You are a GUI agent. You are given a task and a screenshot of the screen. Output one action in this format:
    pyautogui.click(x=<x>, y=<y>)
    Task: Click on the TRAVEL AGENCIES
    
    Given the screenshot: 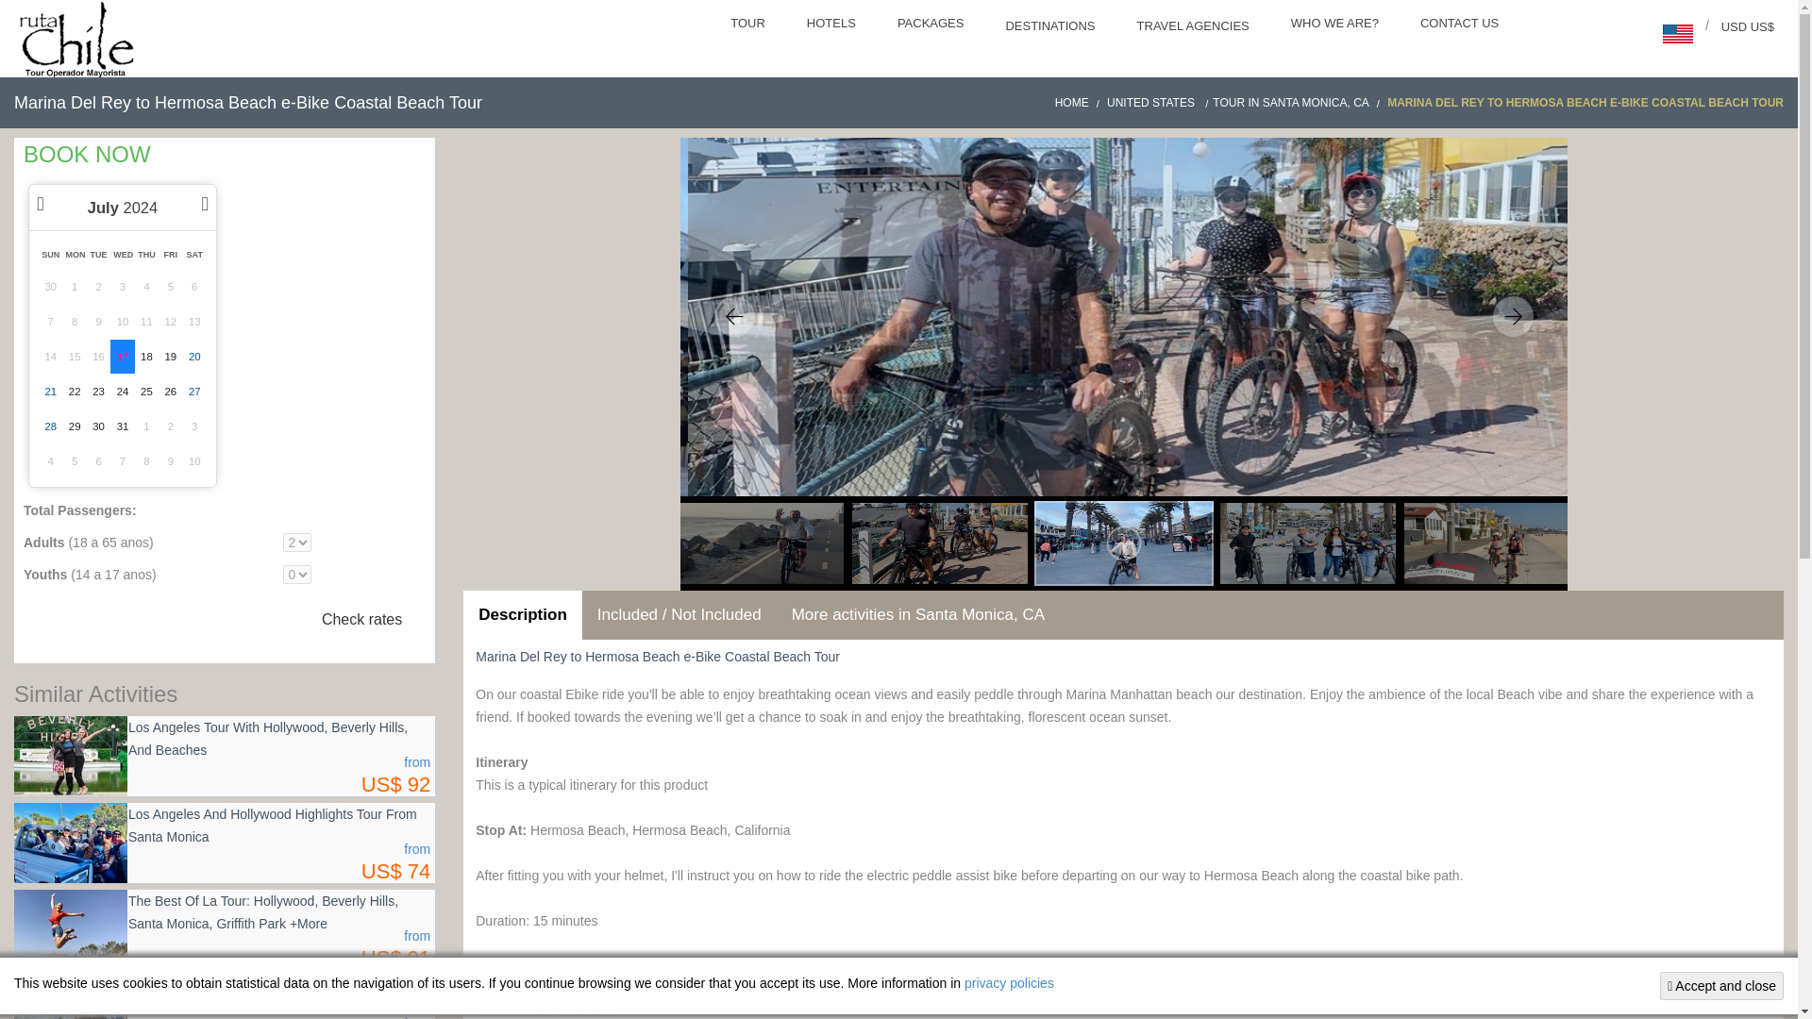 What is the action you would take?
    pyautogui.click(x=1195, y=28)
    